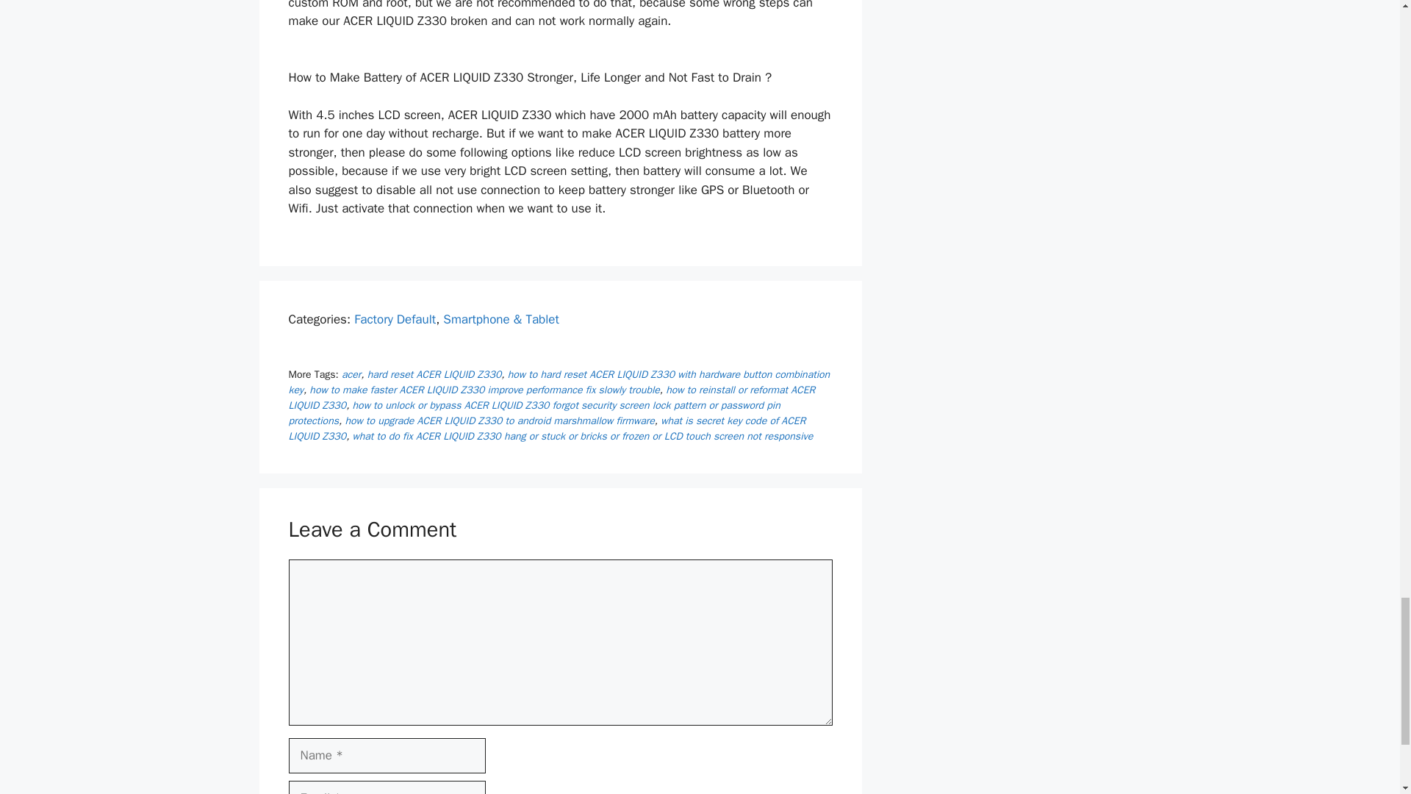  What do you see at coordinates (434, 375) in the screenshot?
I see `hard reset ACER LIQUID Z330` at bounding box center [434, 375].